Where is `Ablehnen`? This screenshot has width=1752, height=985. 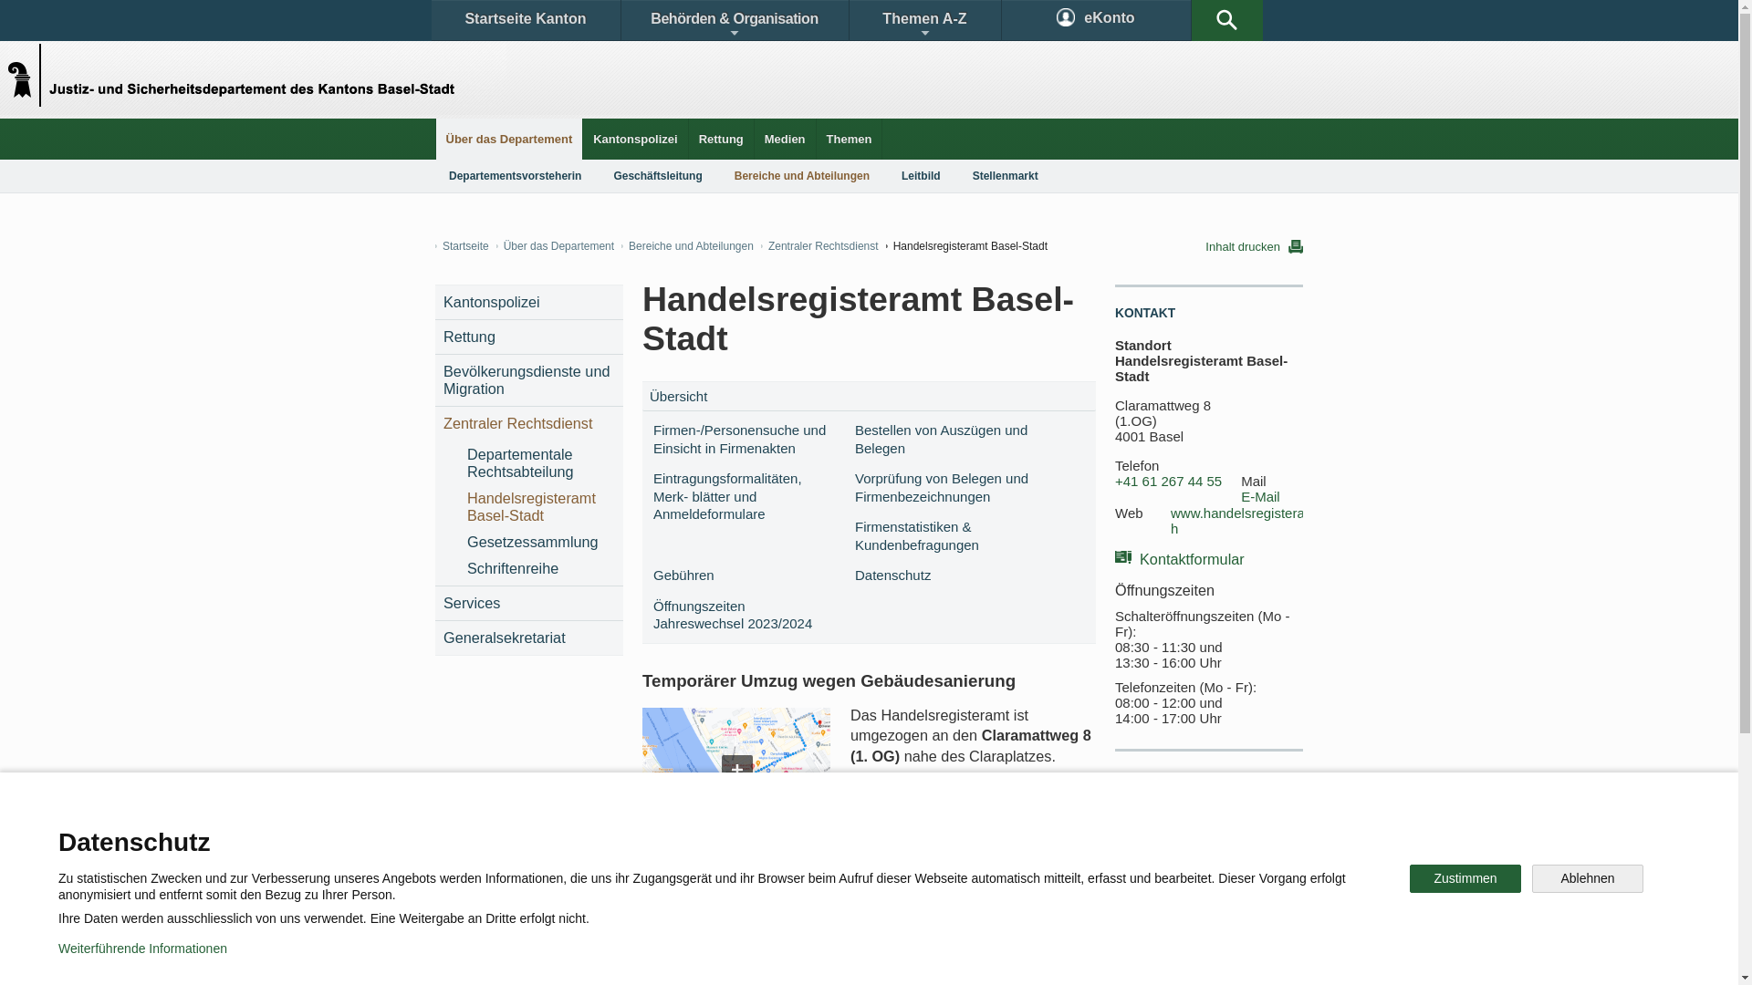 Ablehnen is located at coordinates (1588, 879).